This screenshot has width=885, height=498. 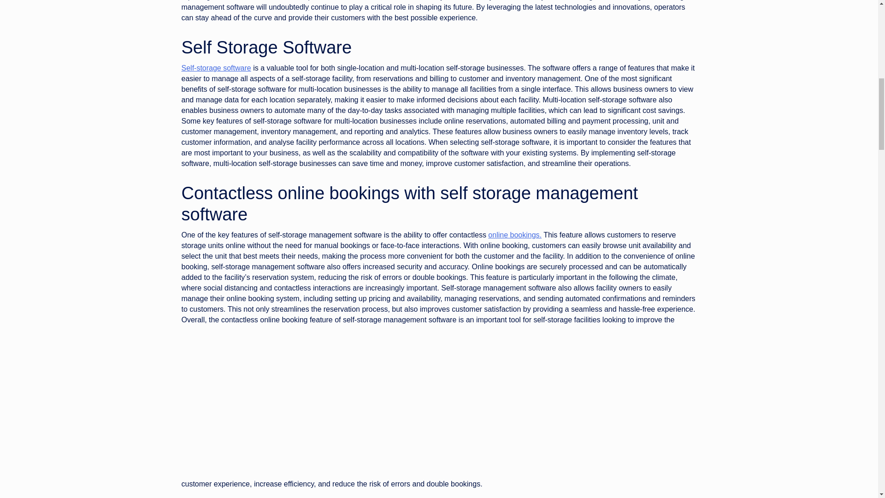 I want to click on Self-storage software, so click(x=216, y=68).